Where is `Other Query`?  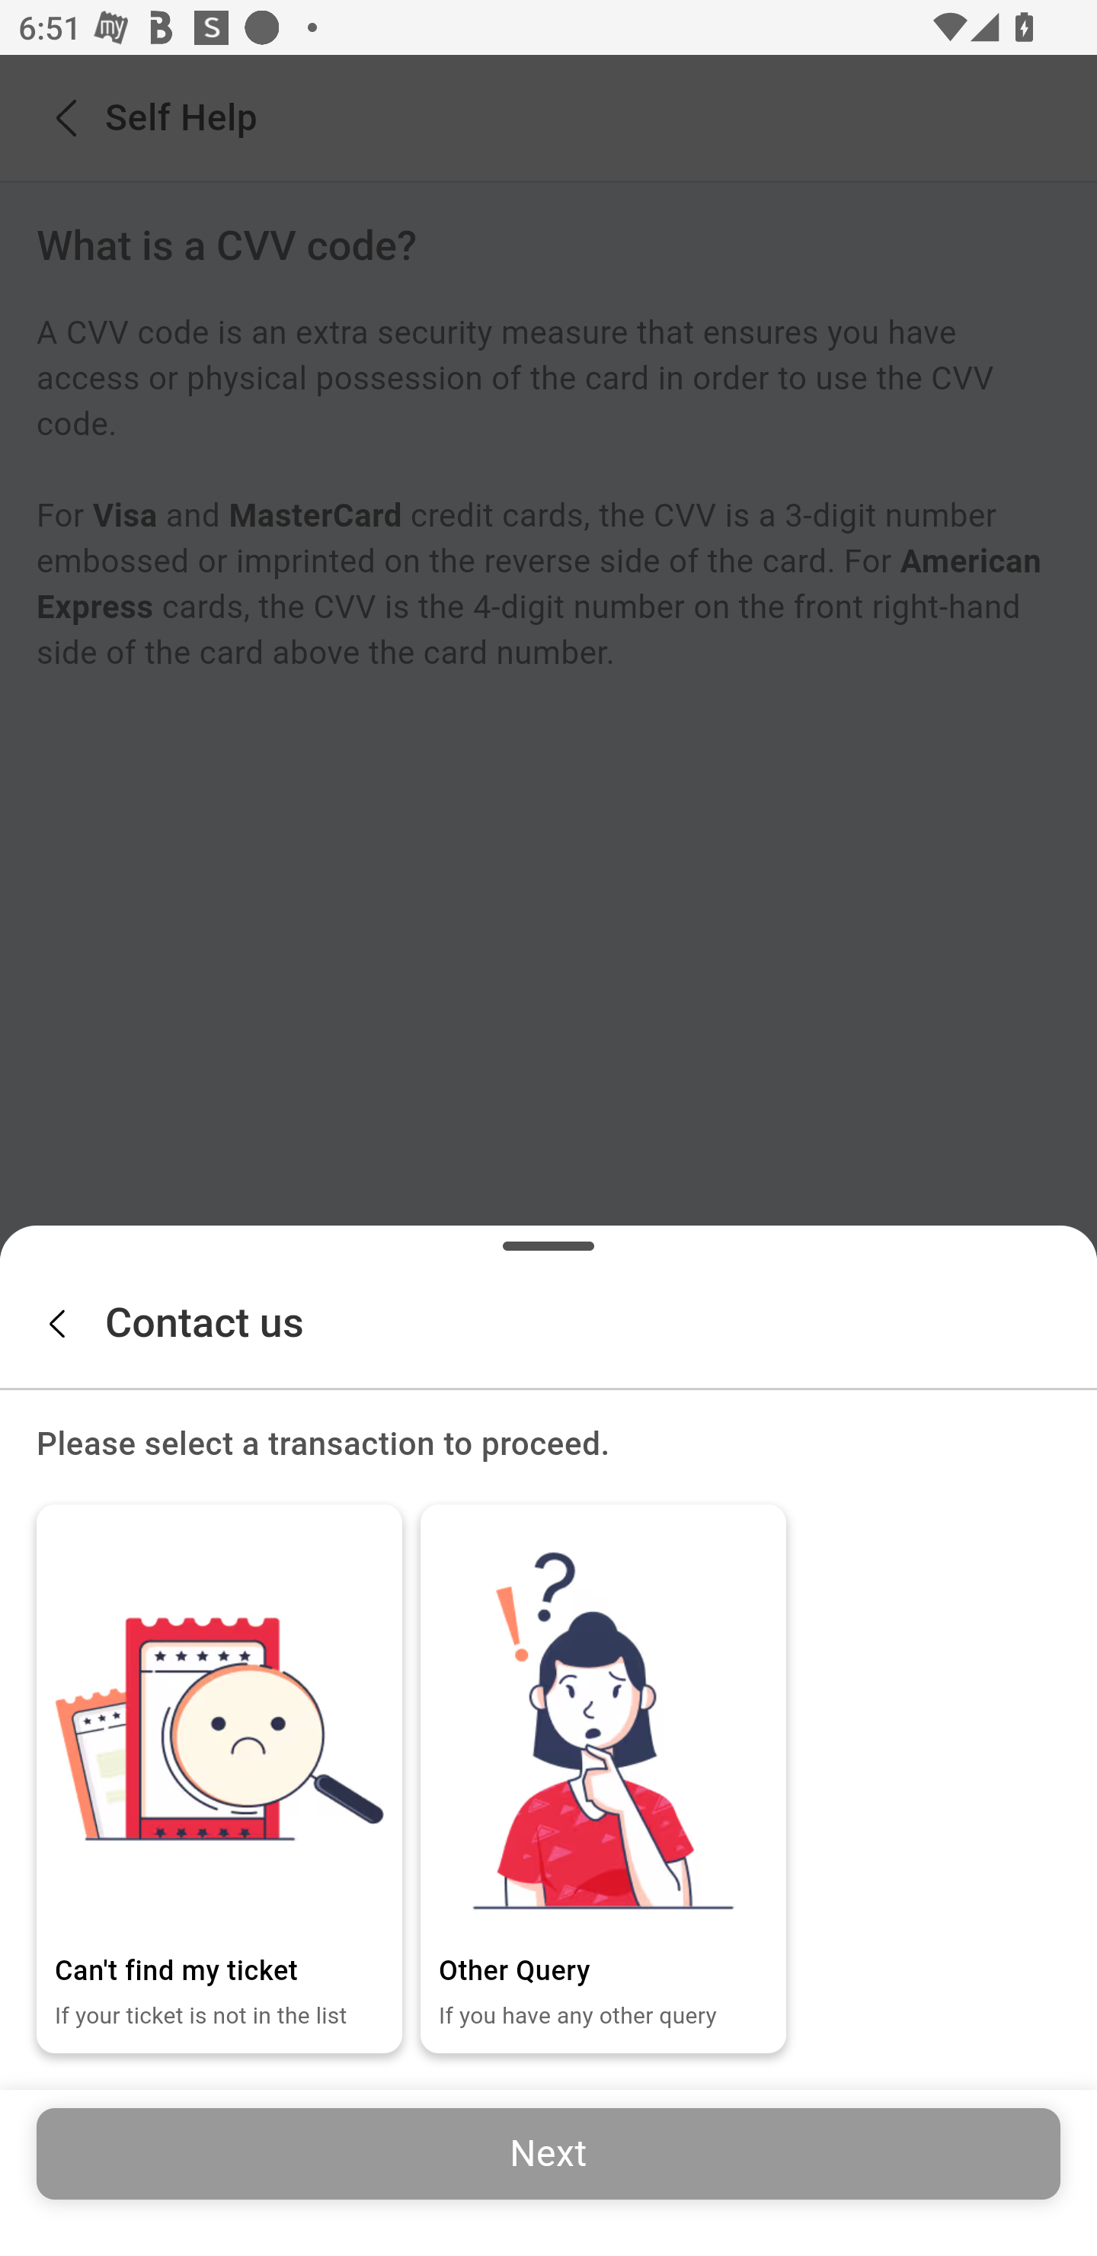
Other Query is located at coordinates (603, 1728).